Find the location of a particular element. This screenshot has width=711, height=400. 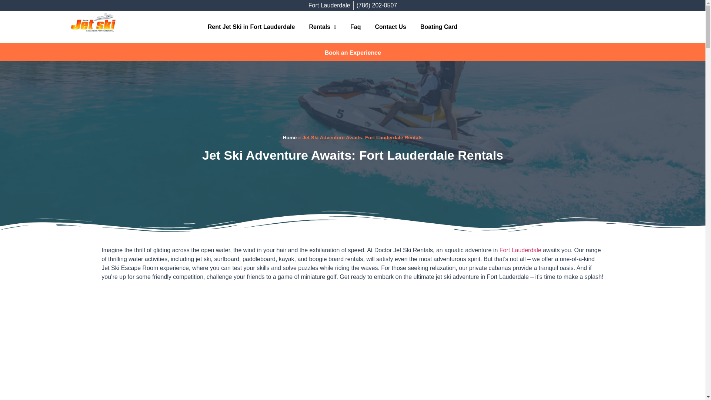

Boating Card is located at coordinates (438, 27).